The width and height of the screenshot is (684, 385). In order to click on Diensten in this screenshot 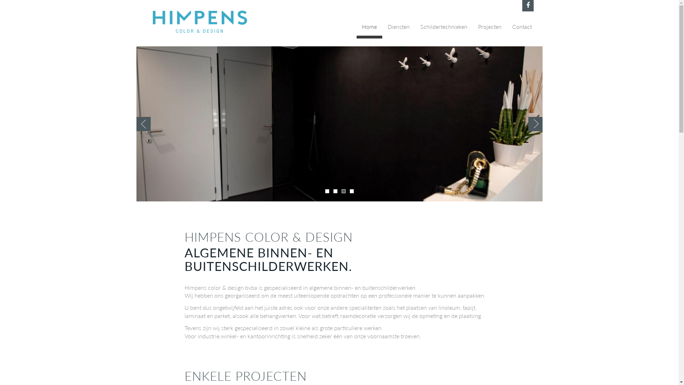, I will do `click(398, 28)`.